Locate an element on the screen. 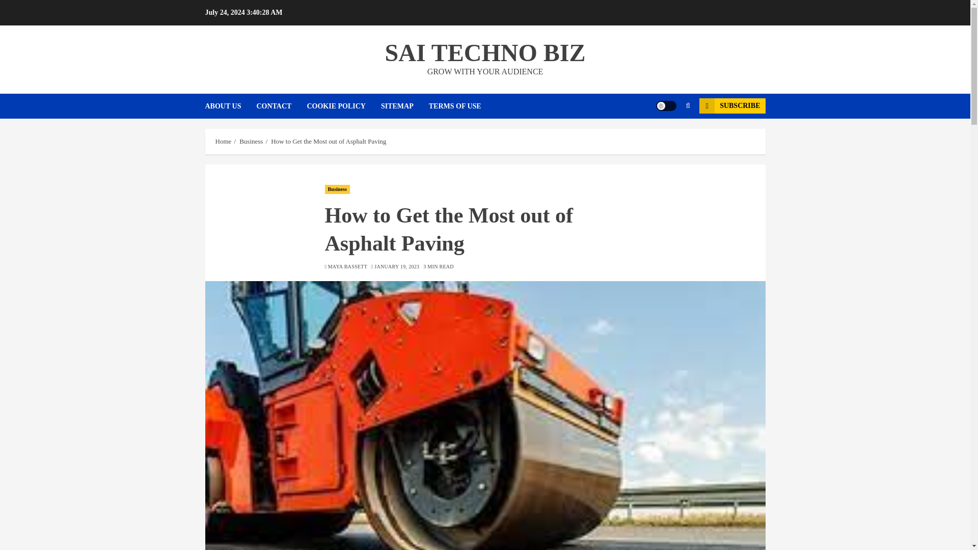  MAYA BASSETT is located at coordinates (347, 267).